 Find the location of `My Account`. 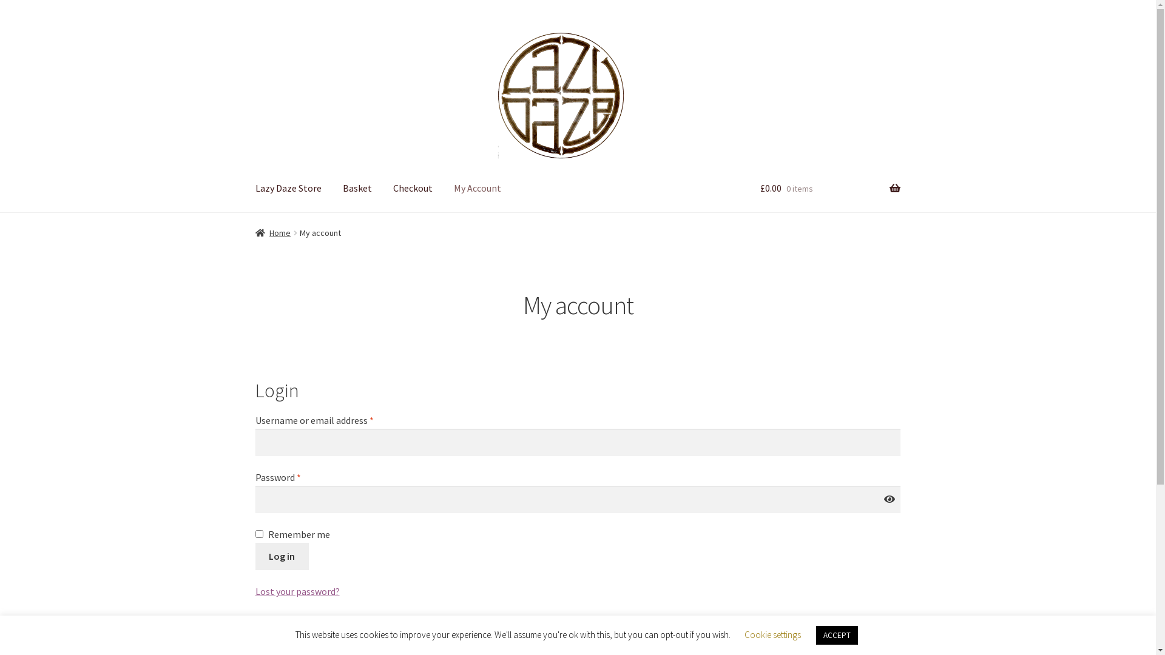

My Account is located at coordinates (478, 189).